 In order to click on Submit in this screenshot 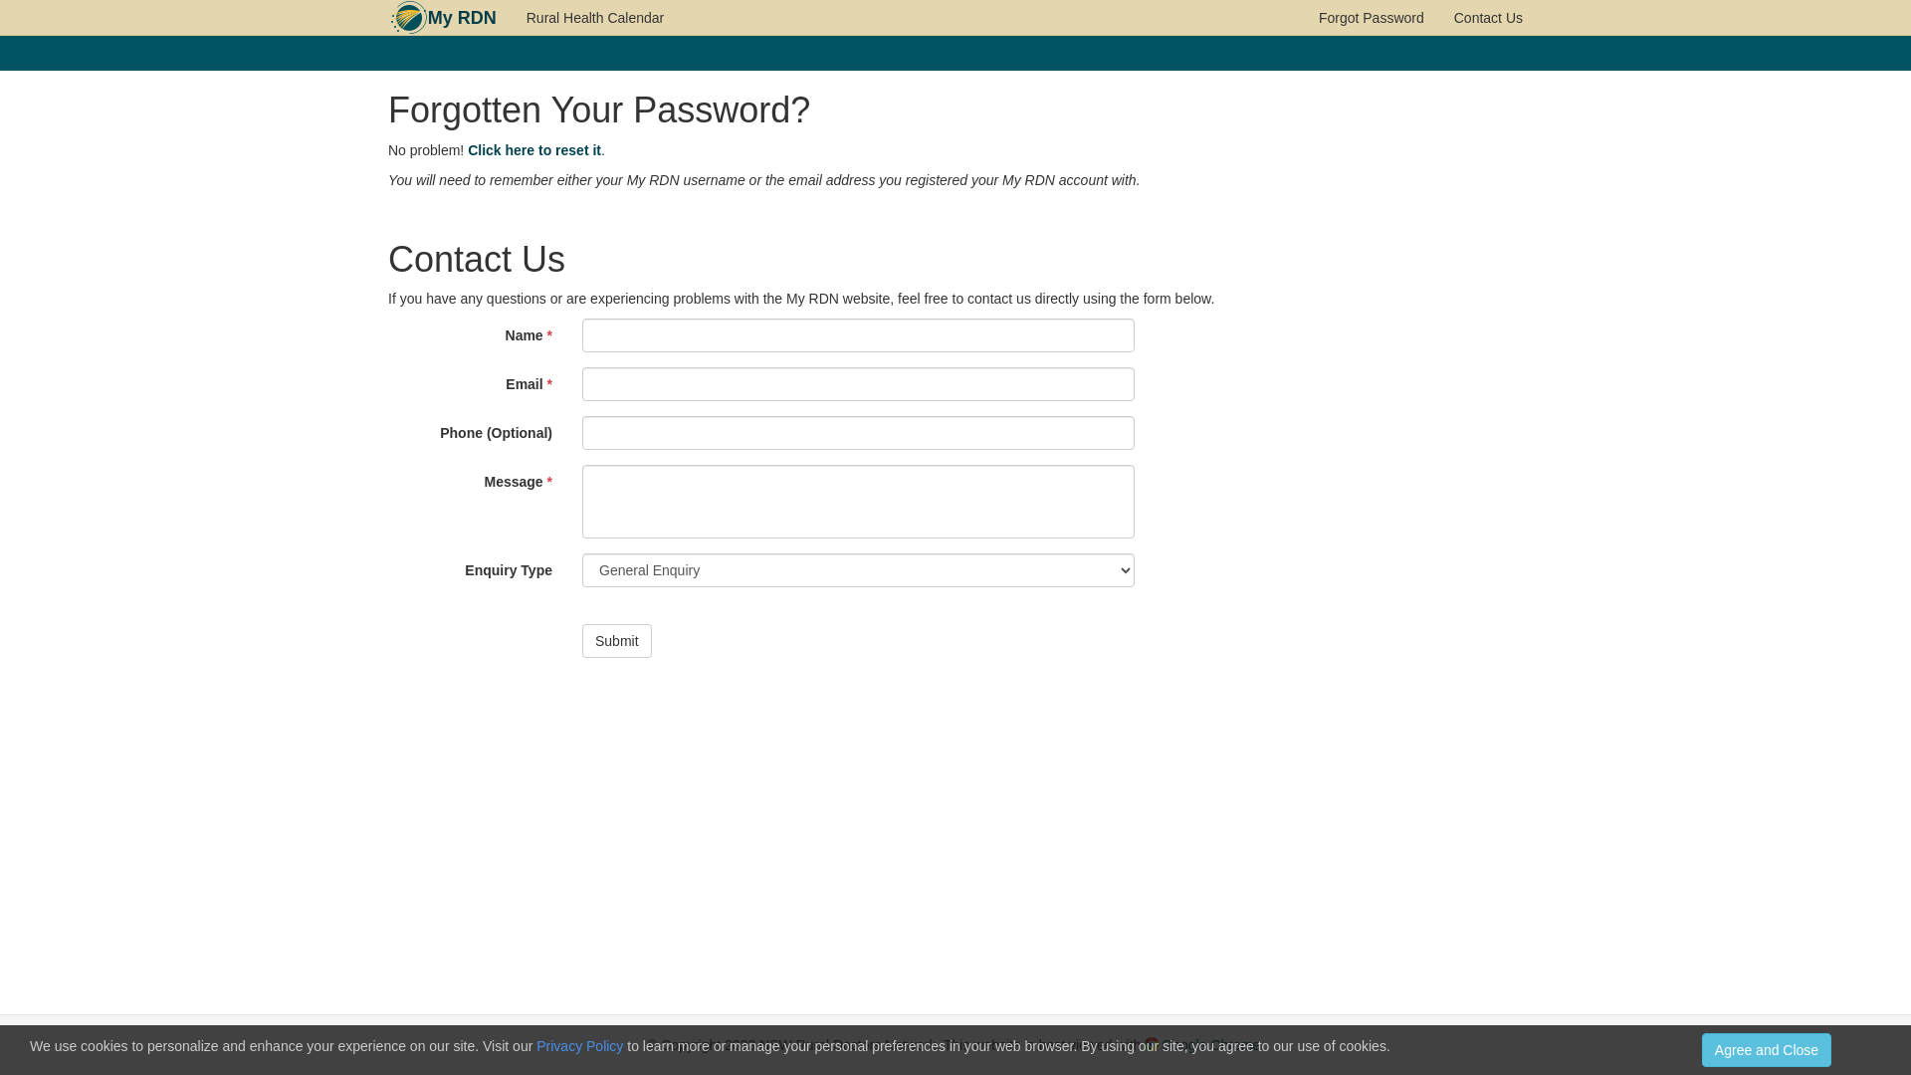, I will do `click(617, 641)`.